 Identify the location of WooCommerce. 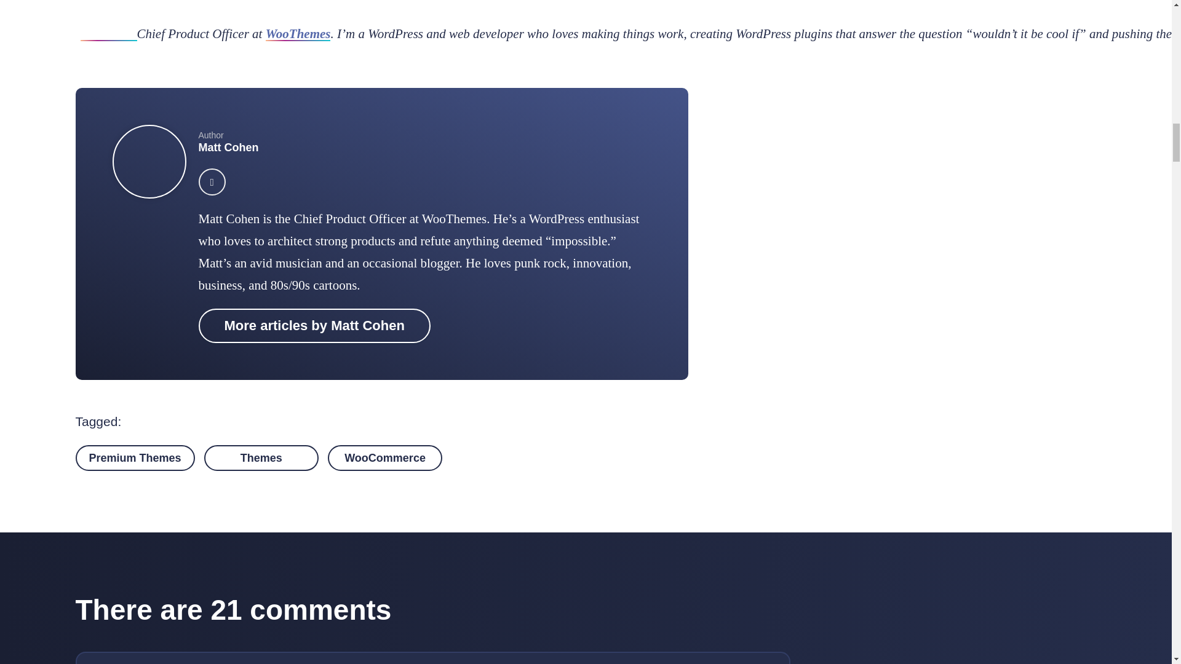
(385, 457).